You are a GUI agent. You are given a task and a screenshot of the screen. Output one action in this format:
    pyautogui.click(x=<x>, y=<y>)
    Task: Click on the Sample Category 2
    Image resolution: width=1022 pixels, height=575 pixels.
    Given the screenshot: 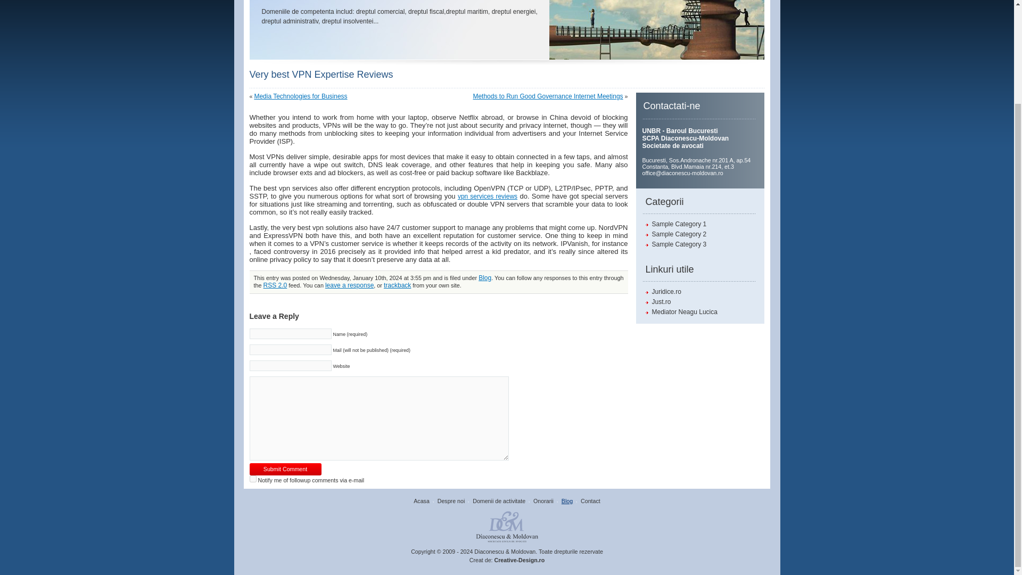 What is the action you would take?
    pyautogui.click(x=675, y=234)
    